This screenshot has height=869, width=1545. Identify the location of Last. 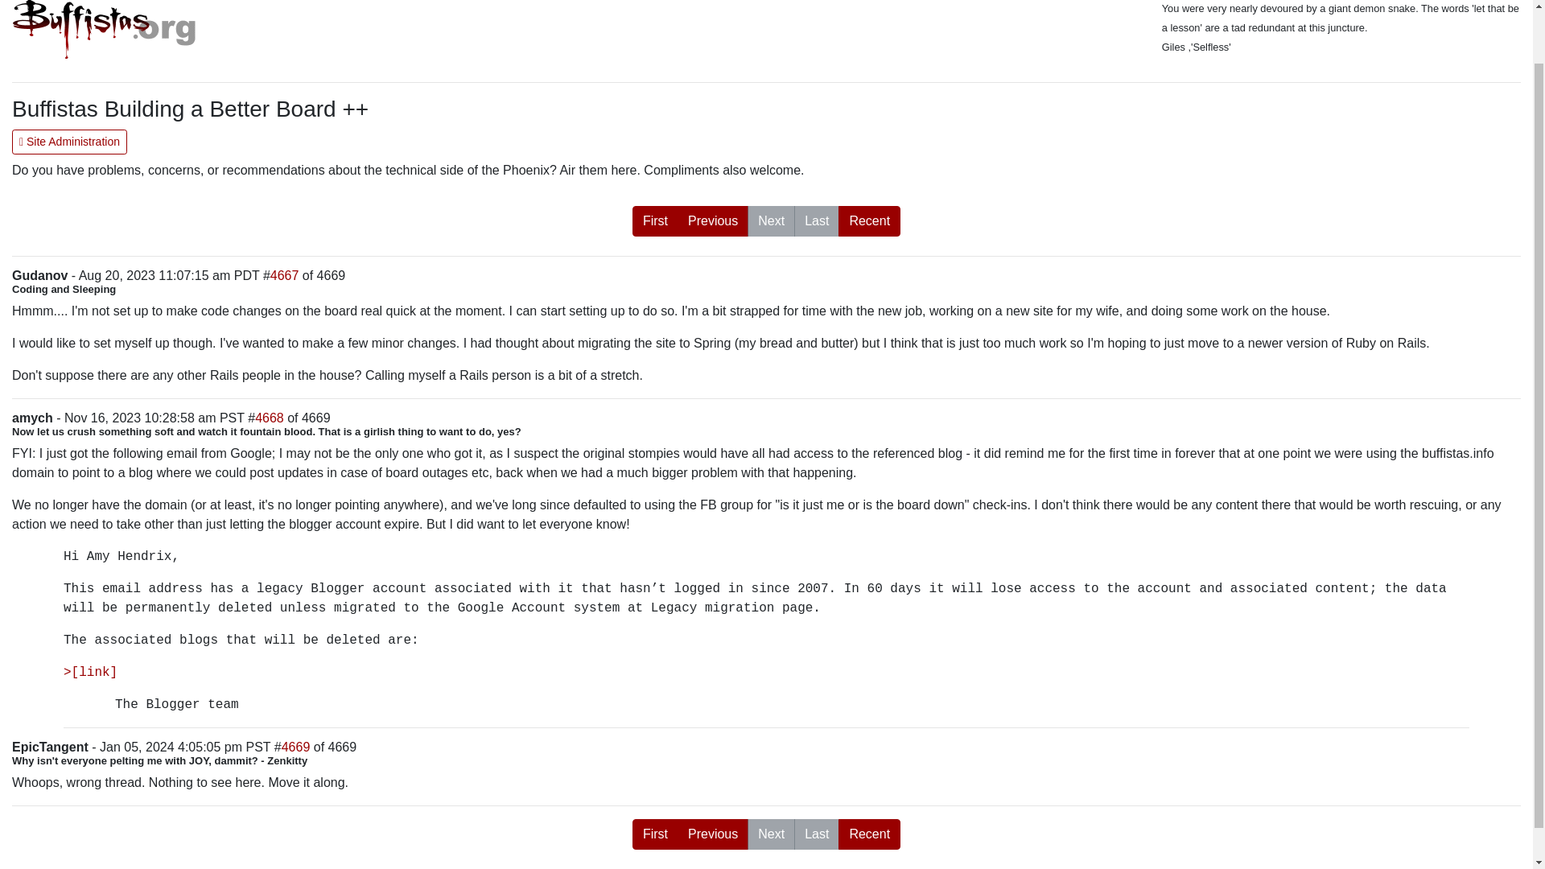
(816, 220).